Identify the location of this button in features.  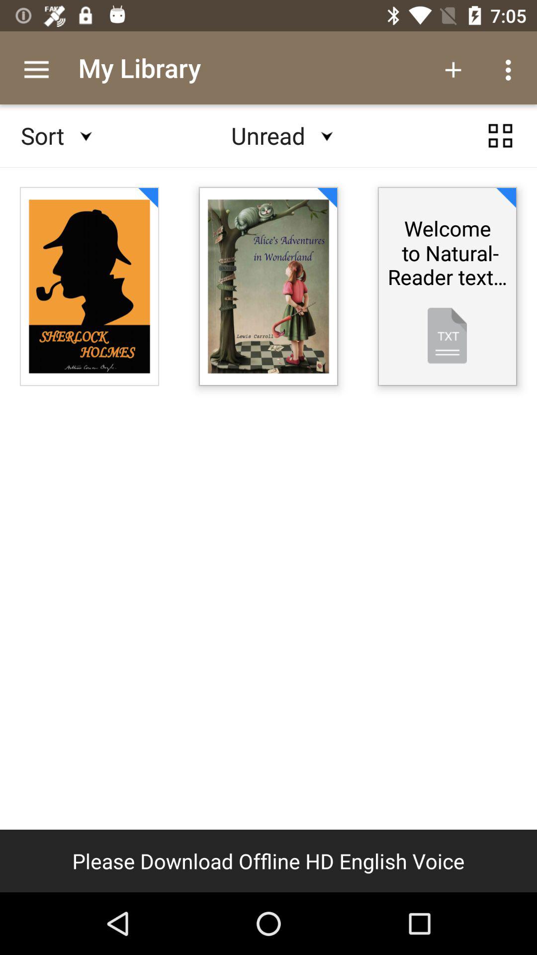
(500, 136).